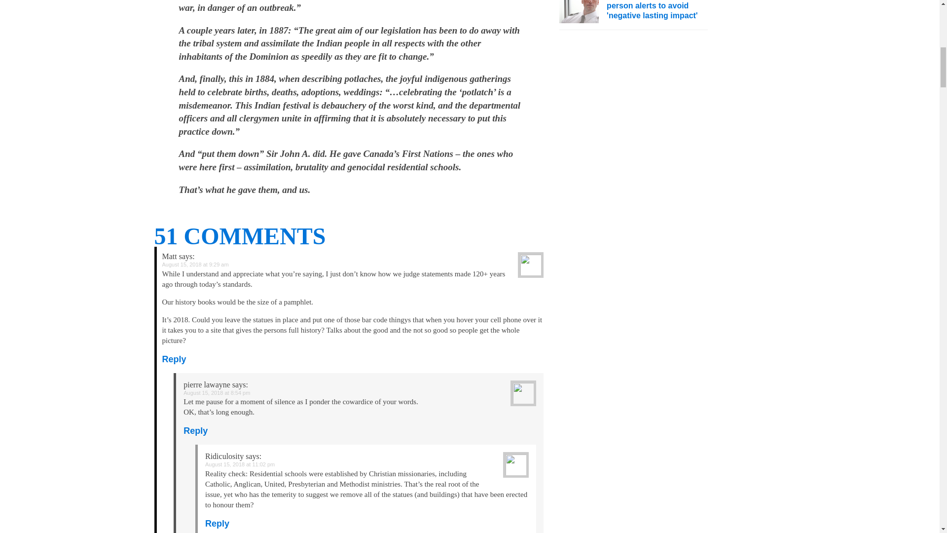 The width and height of the screenshot is (947, 533). I want to click on Reply, so click(174, 359).